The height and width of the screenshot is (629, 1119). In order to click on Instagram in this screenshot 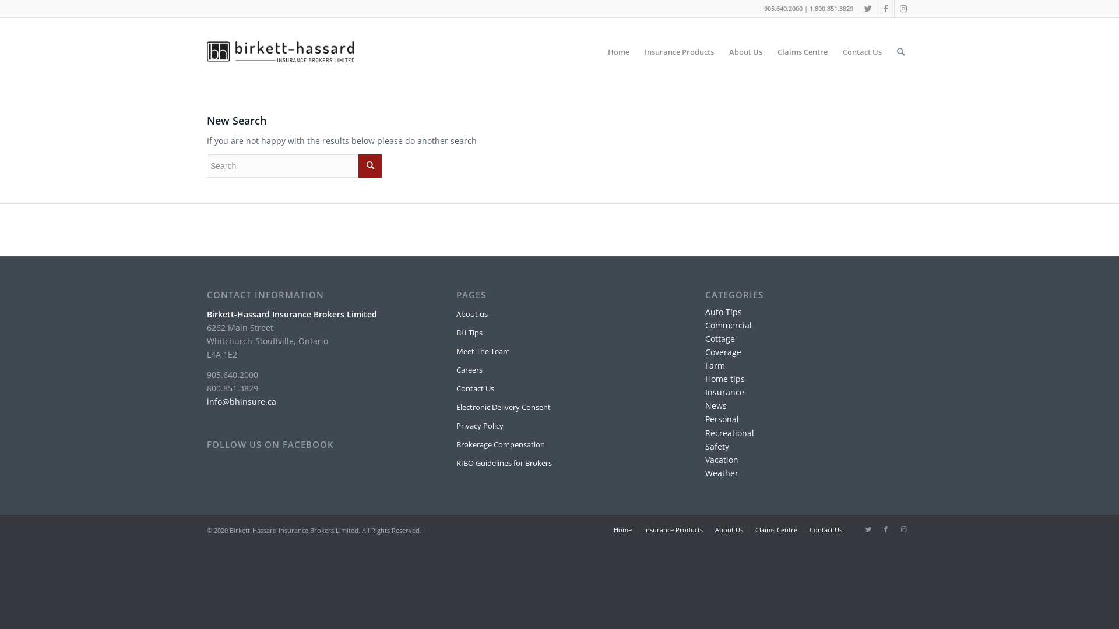, I will do `click(903, 9)`.